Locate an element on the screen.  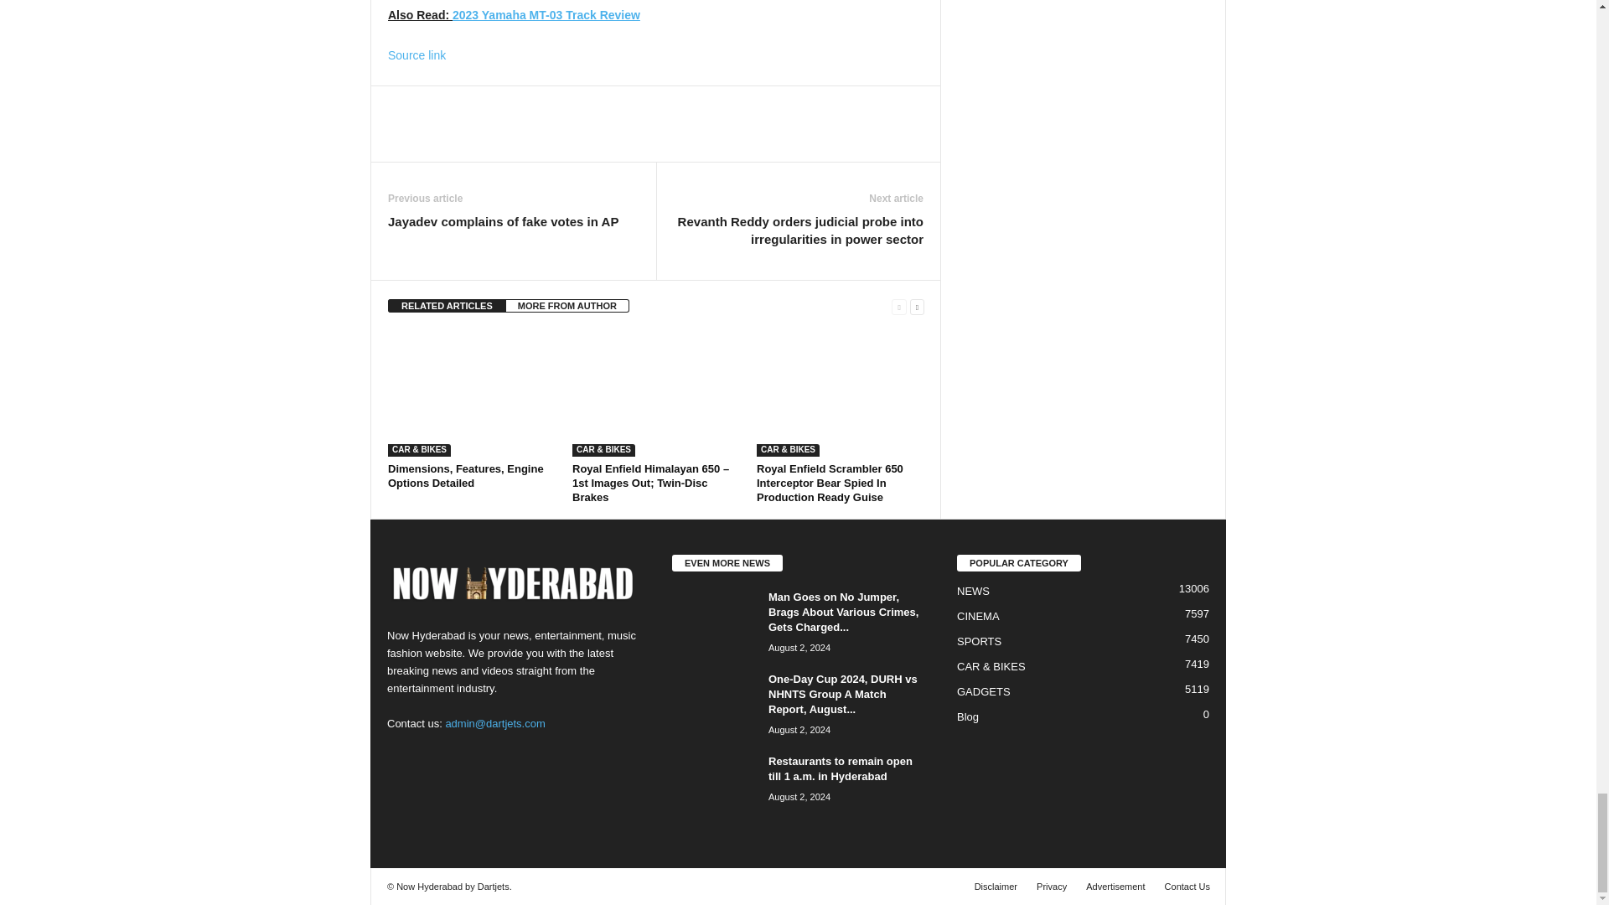
bottomFacebookLike is located at coordinates (432, 103).